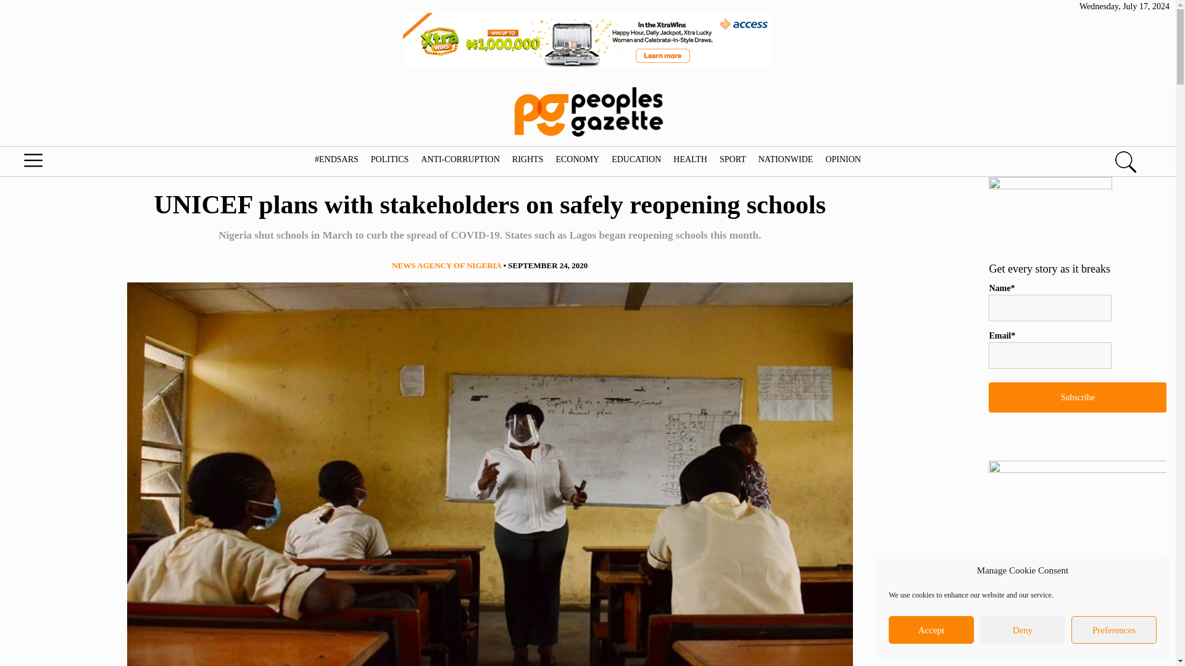 This screenshot has height=666, width=1185. Describe the element at coordinates (576, 159) in the screenshot. I see `ECONOMY` at that location.